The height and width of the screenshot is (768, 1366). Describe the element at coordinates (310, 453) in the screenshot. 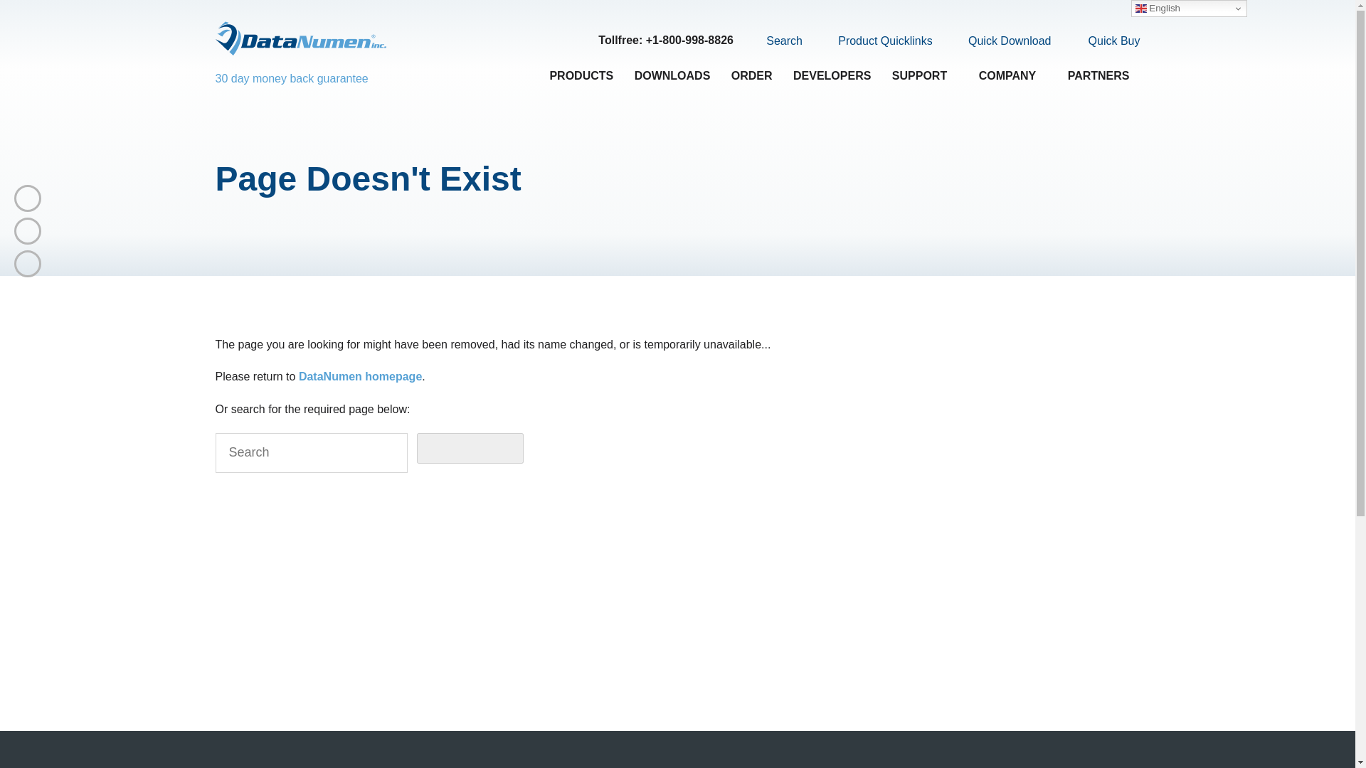

I see `Search for:` at that location.